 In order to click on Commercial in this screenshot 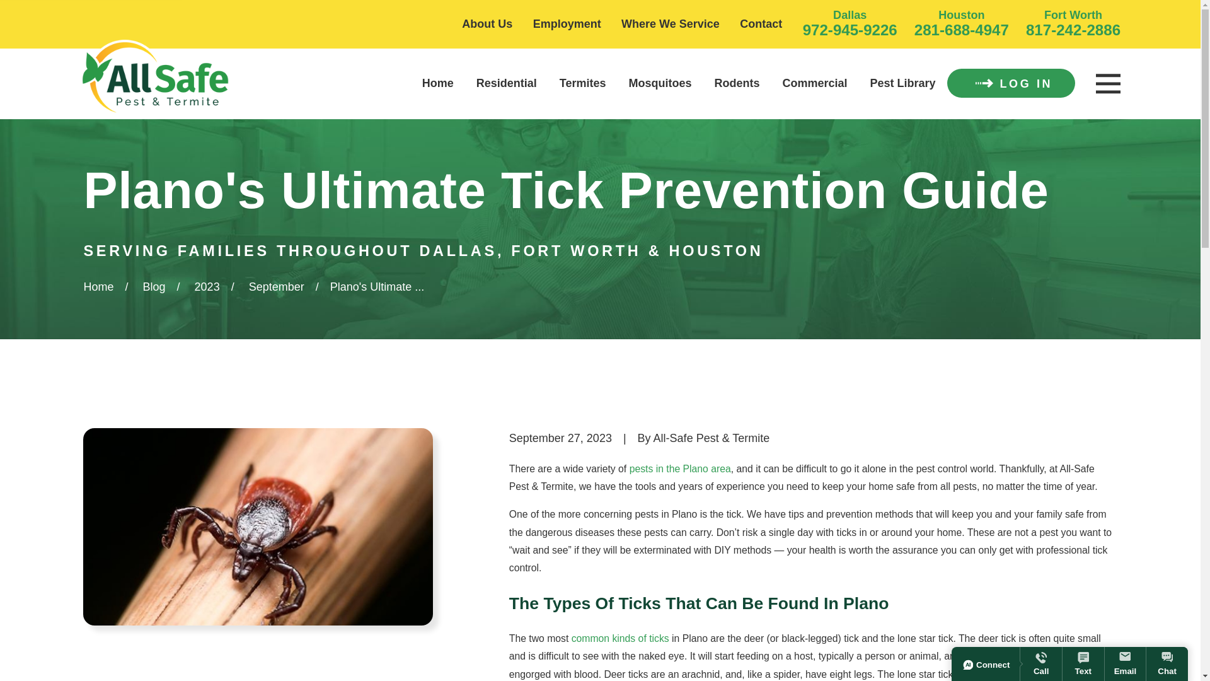, I will do `click(815, 83)`.